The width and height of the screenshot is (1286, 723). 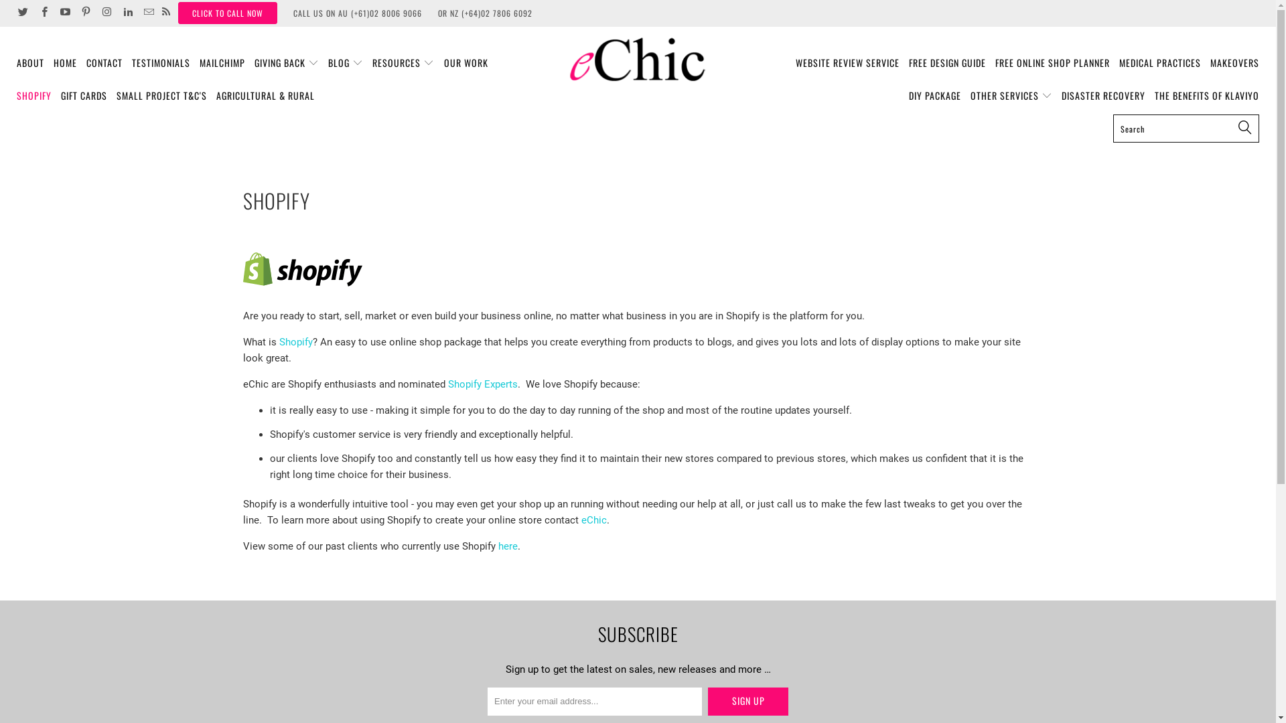 I want to click on MAKEOVERS, so click(x=1235, y=63).